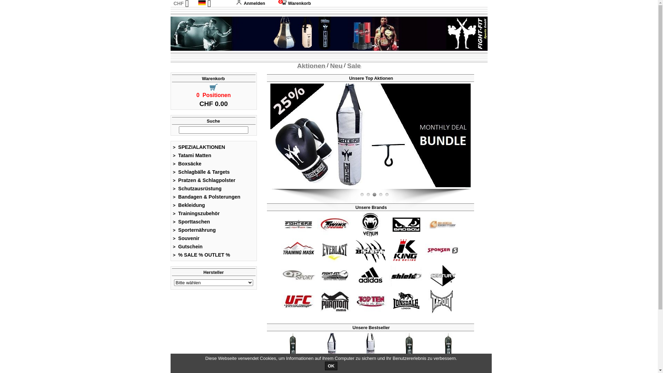 This screenshot has width=663, height=373. What do you see at coordinates (371, 350) in the screenshot?
I see `Besteller` at bounding box center [371, 350].